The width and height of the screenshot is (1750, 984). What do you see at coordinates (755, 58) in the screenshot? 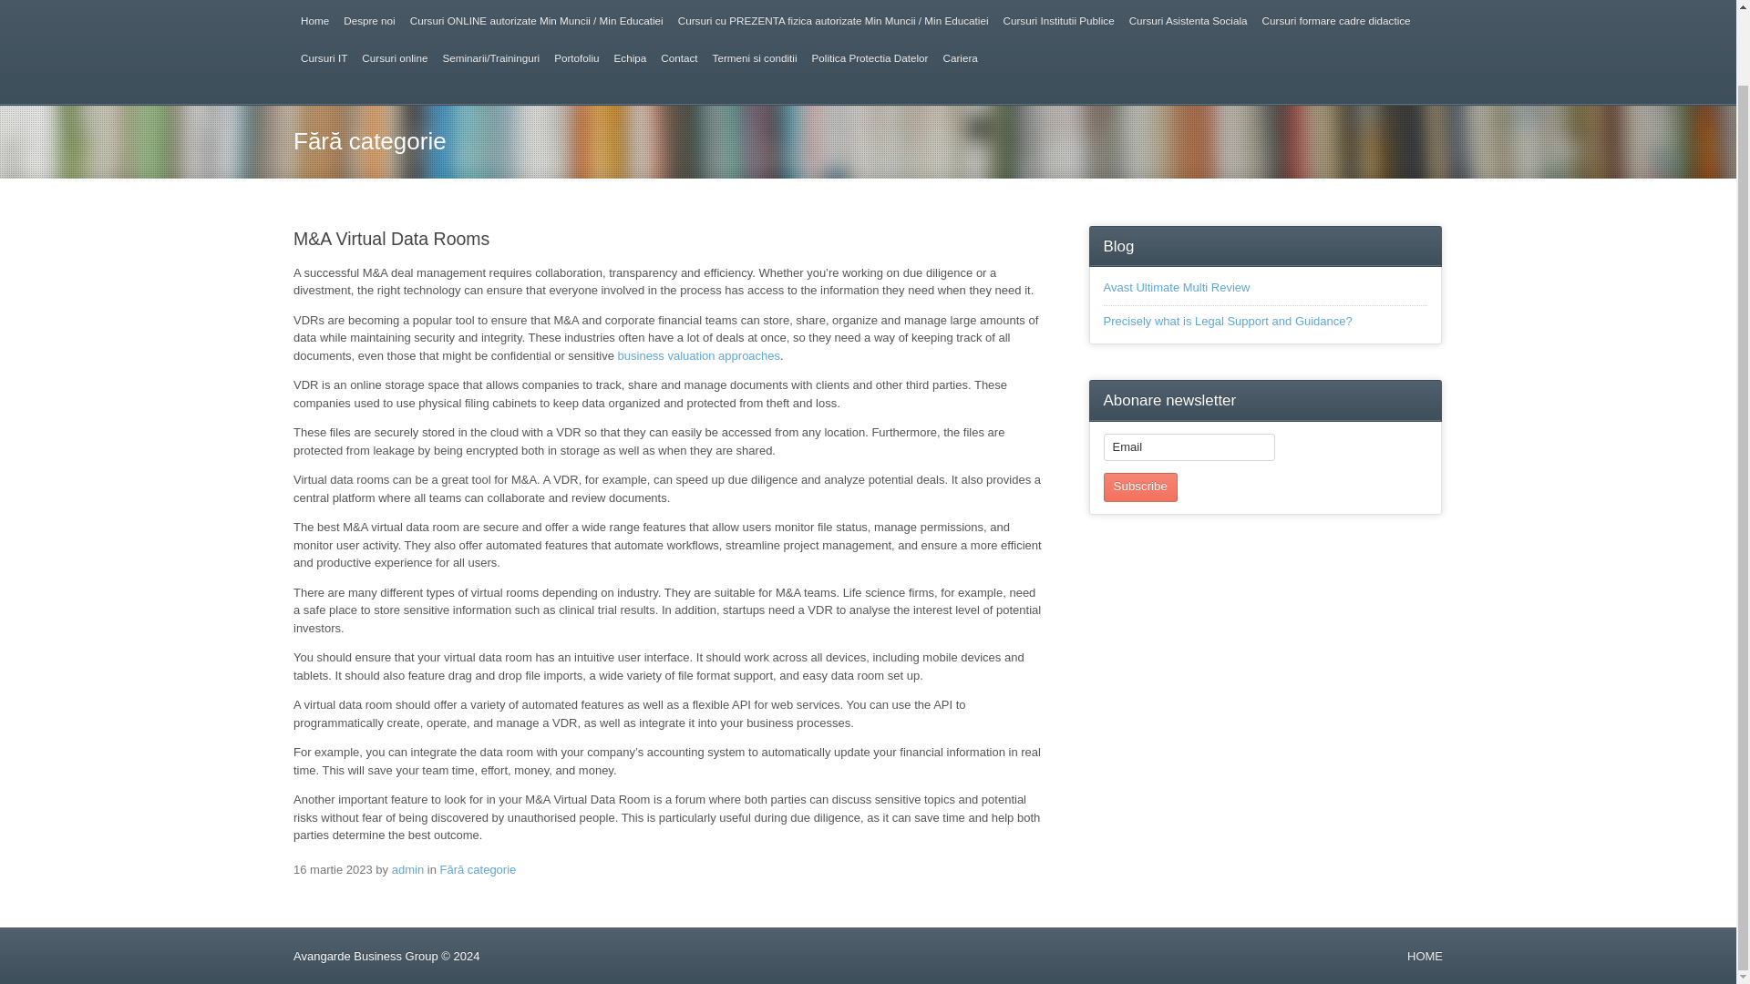
I see `Termeni si conditii` at bounding box center [755, 58].